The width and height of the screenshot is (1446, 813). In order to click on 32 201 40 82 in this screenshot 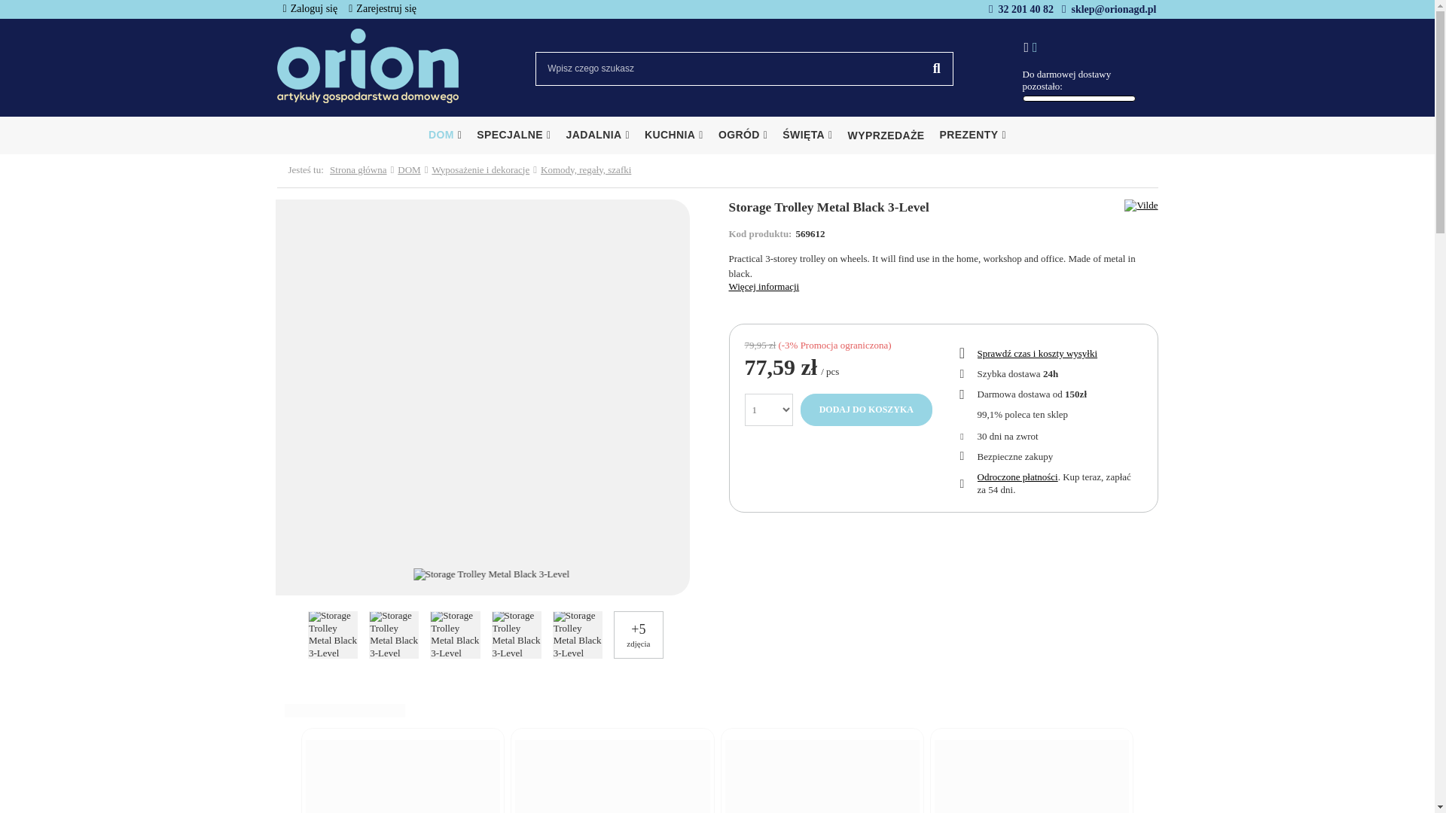, I will do `click(1026, 9)`.